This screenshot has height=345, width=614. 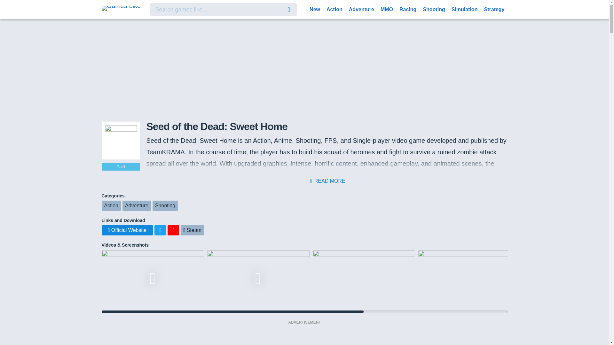 I want to click on New, so click(x=315, y=9).